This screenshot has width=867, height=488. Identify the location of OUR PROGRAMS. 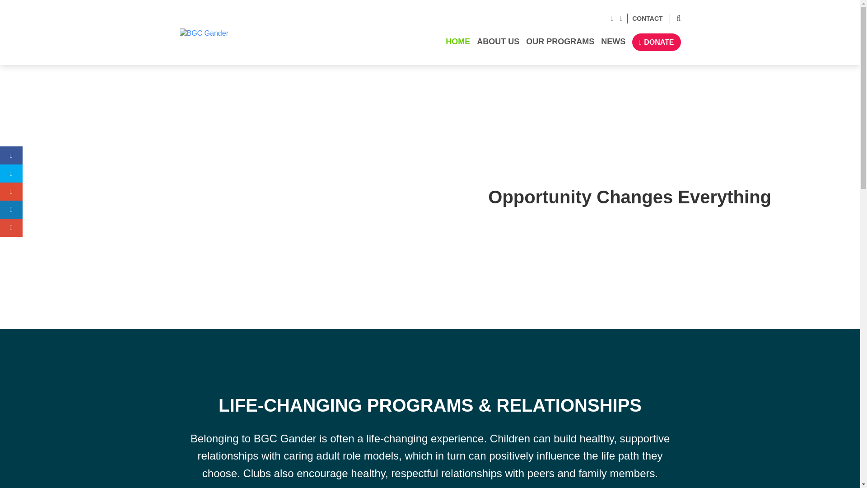
(560, 45).